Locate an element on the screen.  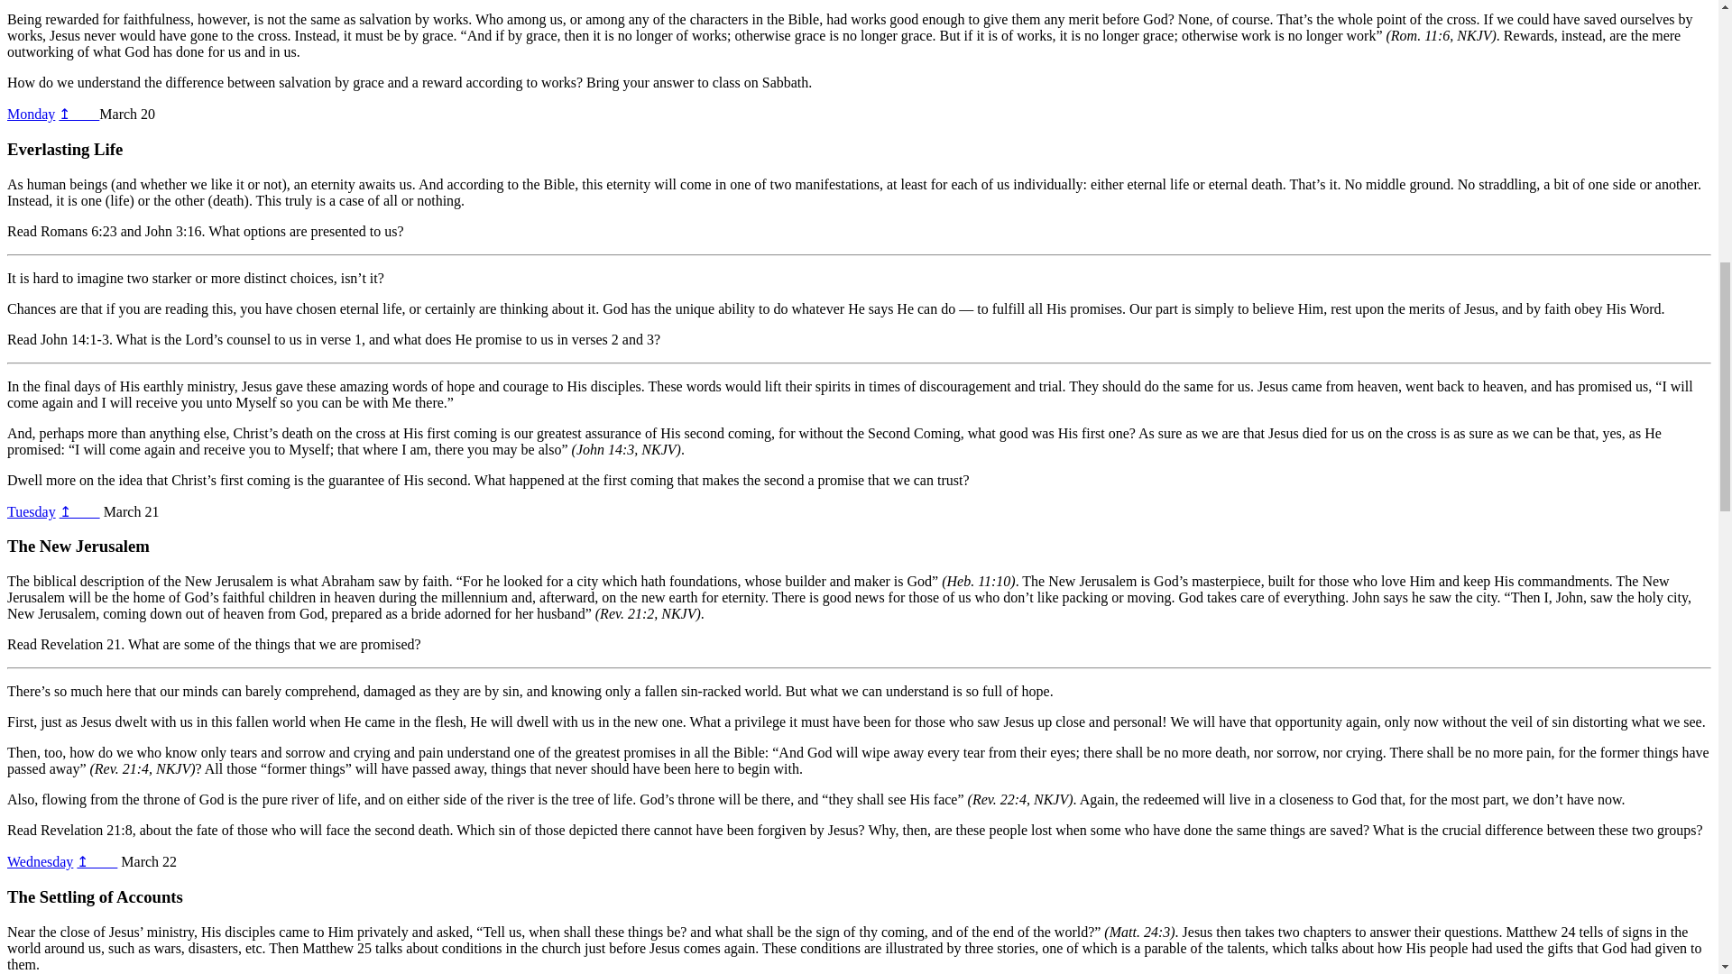
Wednesday is located at coordinates (40, 862).